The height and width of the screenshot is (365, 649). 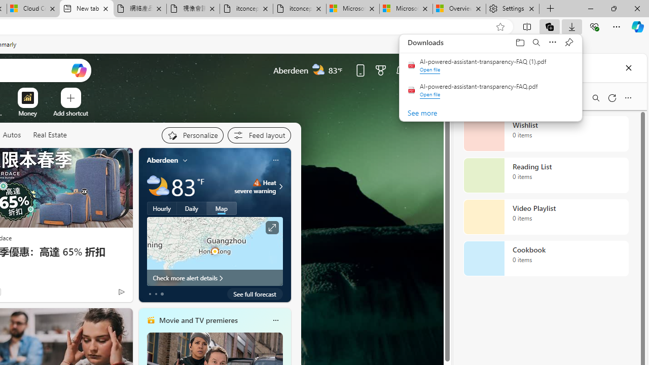 What do you see at coordinates (421, 70) in the screenshot?
I see `Page settings` at bounding box center [421, 70].